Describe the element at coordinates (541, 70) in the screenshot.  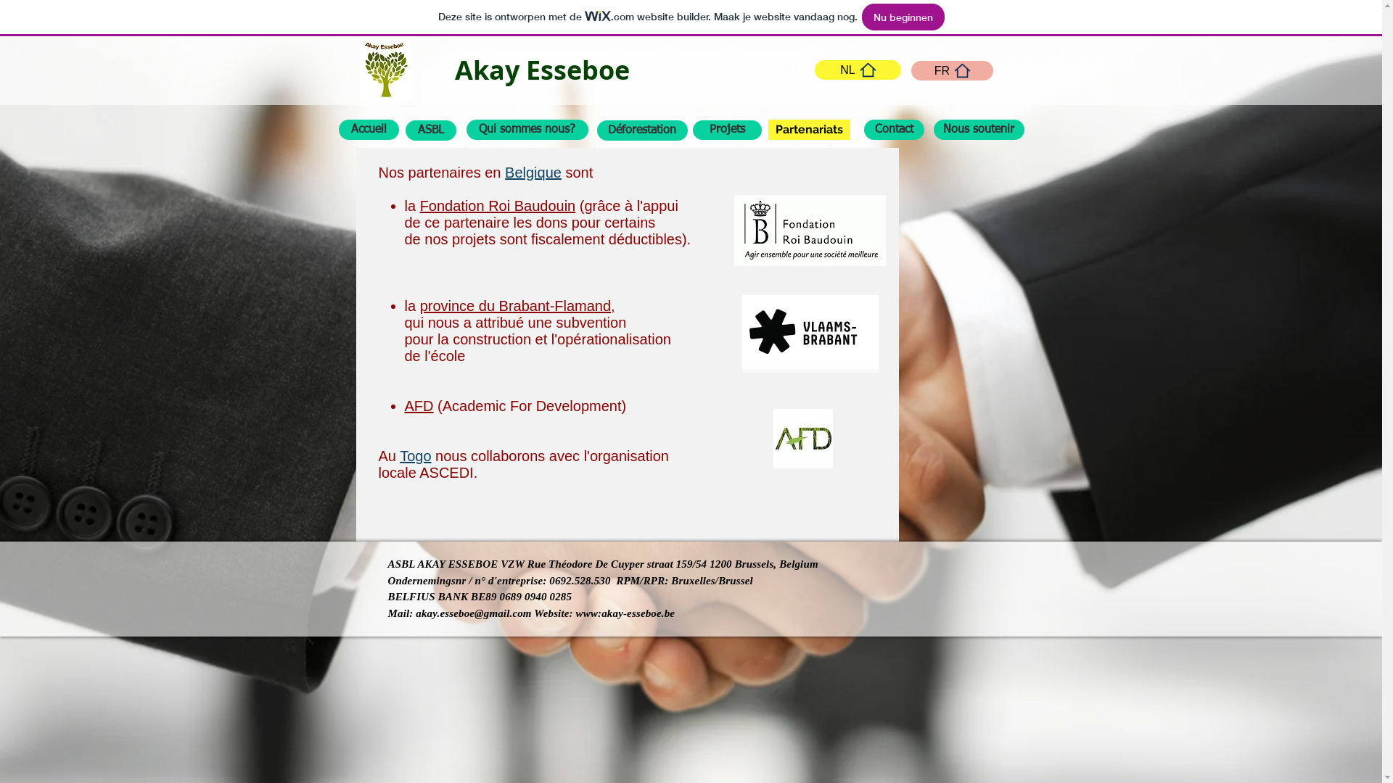
I see `Akay Esseboe` at that location.